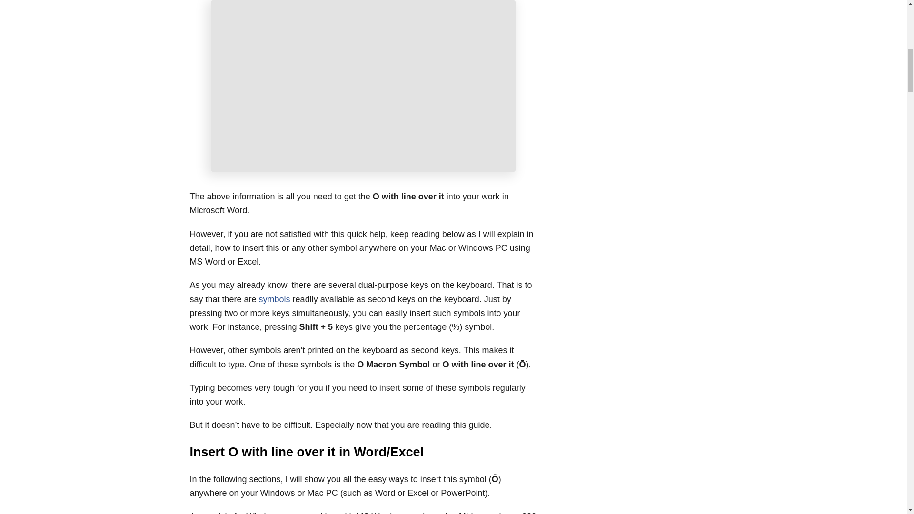  I want to click on symbols, so click(275, 299).